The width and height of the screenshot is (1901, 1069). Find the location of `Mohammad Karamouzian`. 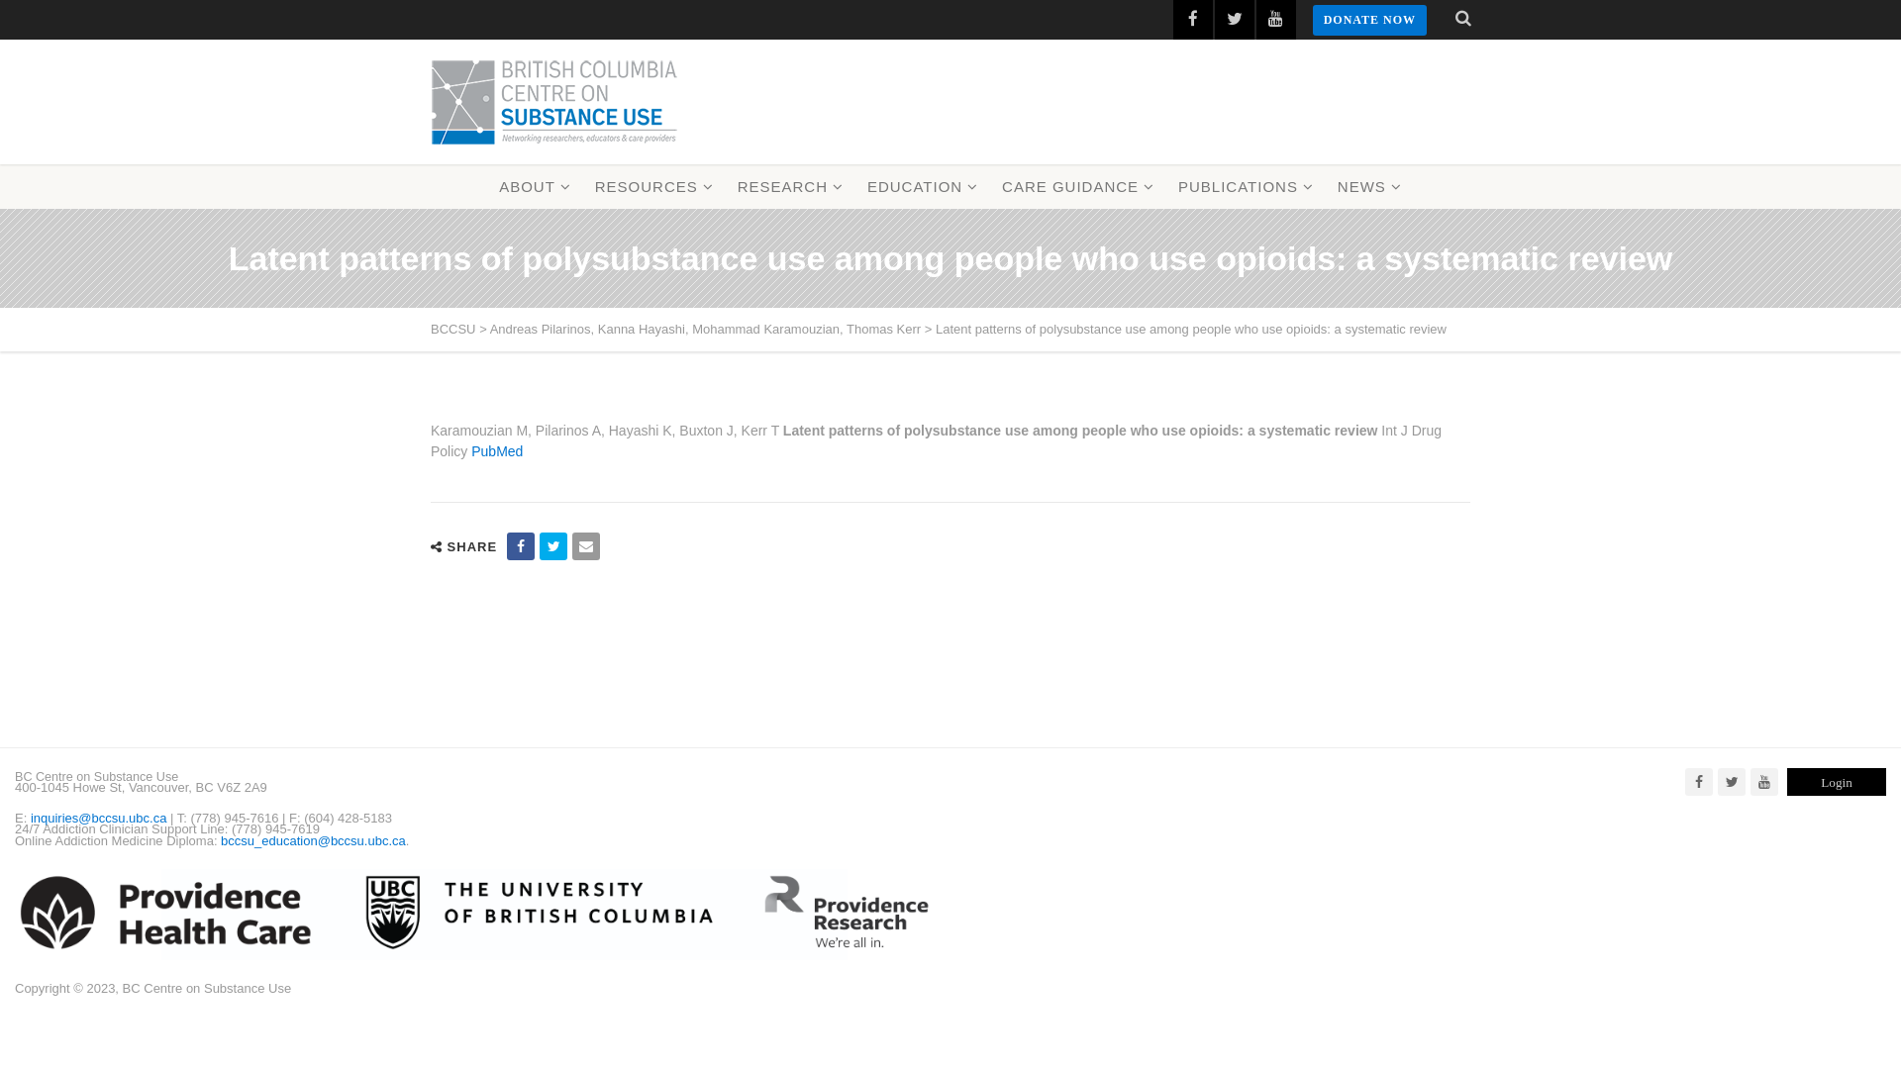

Mohammad Karamouzian is located at coordinates (766, 329).